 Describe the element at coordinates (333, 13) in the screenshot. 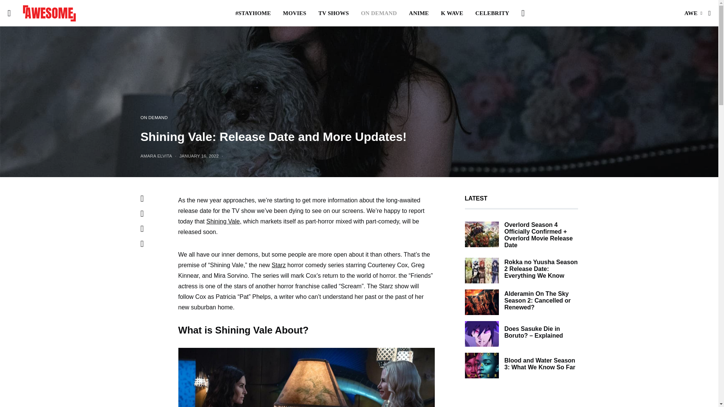

I see `TV SHOWS` at that location.